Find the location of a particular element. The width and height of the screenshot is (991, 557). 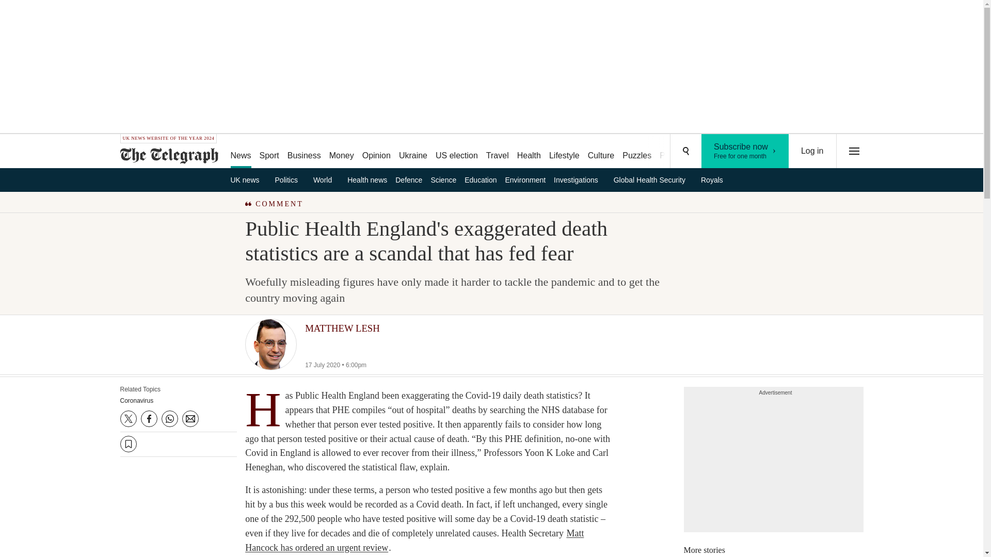

World is located at coordinates (326, 179).